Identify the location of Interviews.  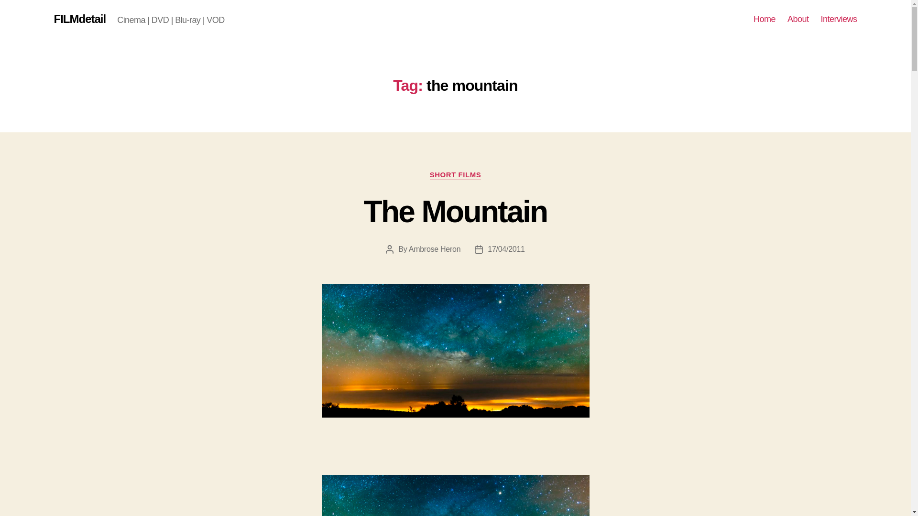
(839, 19).